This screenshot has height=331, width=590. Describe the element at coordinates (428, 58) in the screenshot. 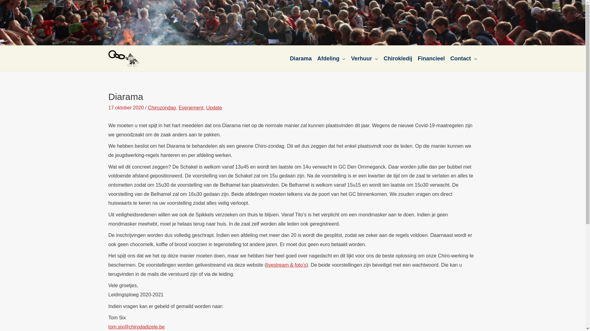

I see `Financieel` at that location.